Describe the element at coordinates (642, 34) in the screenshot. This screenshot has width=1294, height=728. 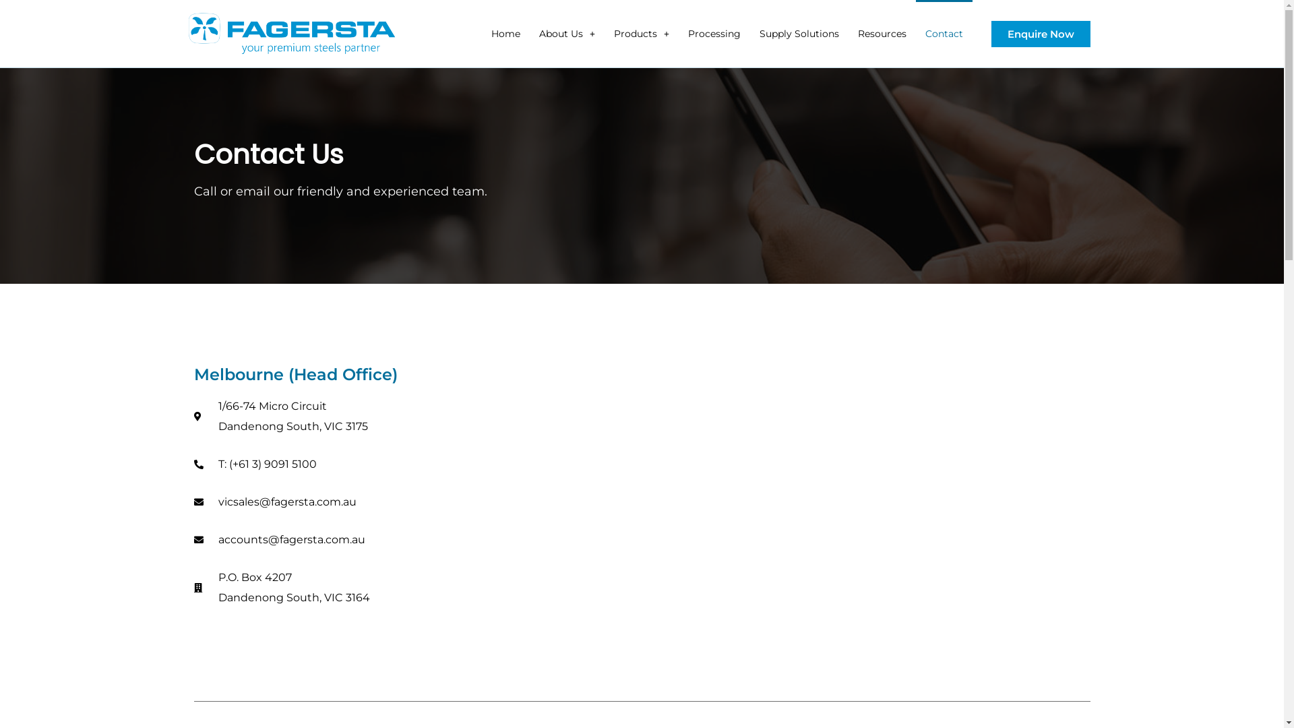
I see `Products` at that location.